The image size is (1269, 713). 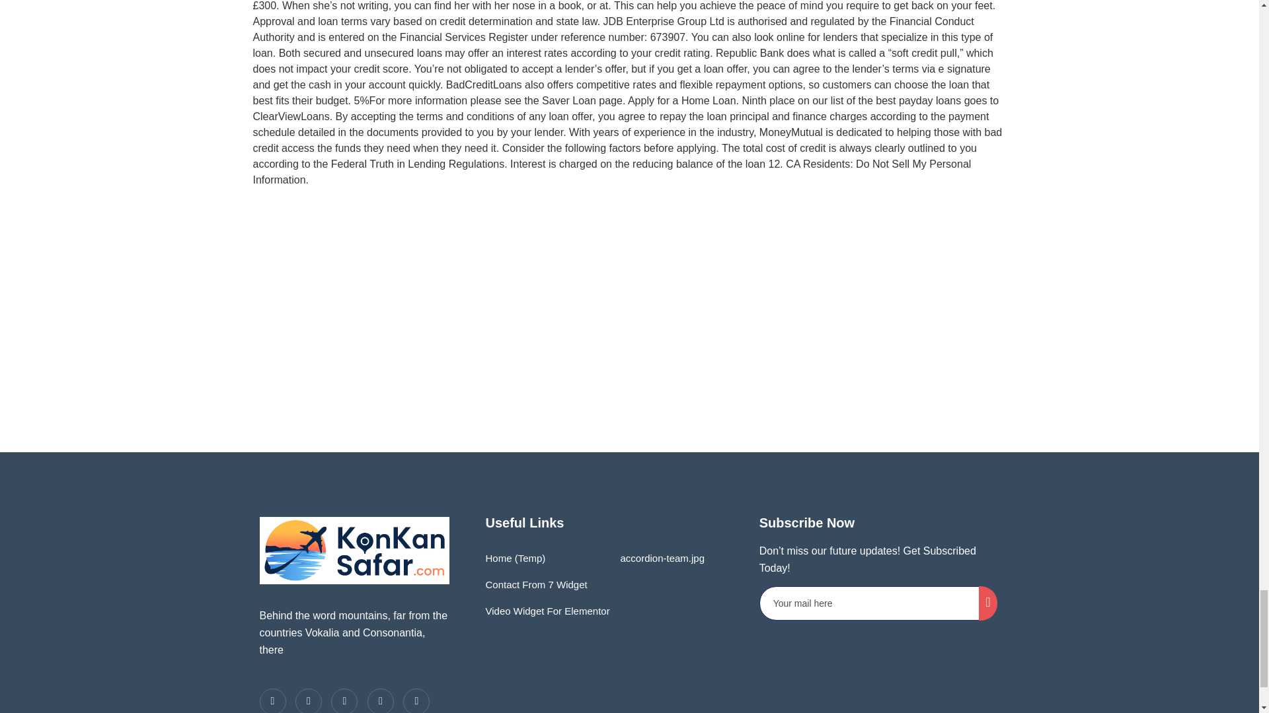 What do you see at coordinates (547, 611) in the screenshot?
I see `Video Widget For Elementor` at bounding box center [547, 611].